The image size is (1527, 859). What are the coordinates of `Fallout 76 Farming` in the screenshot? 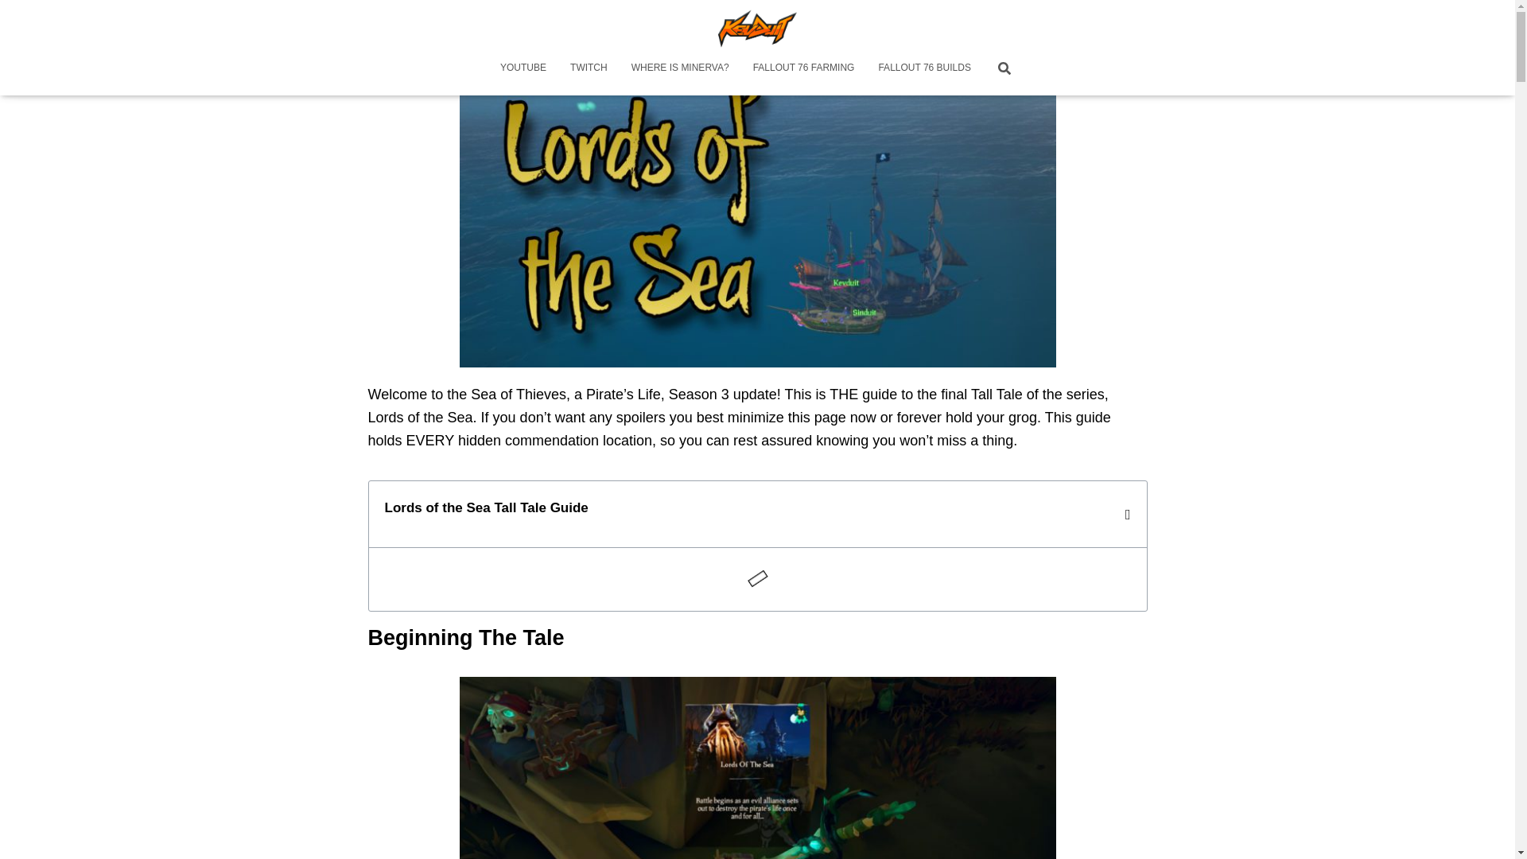 It's located at (803, 68).